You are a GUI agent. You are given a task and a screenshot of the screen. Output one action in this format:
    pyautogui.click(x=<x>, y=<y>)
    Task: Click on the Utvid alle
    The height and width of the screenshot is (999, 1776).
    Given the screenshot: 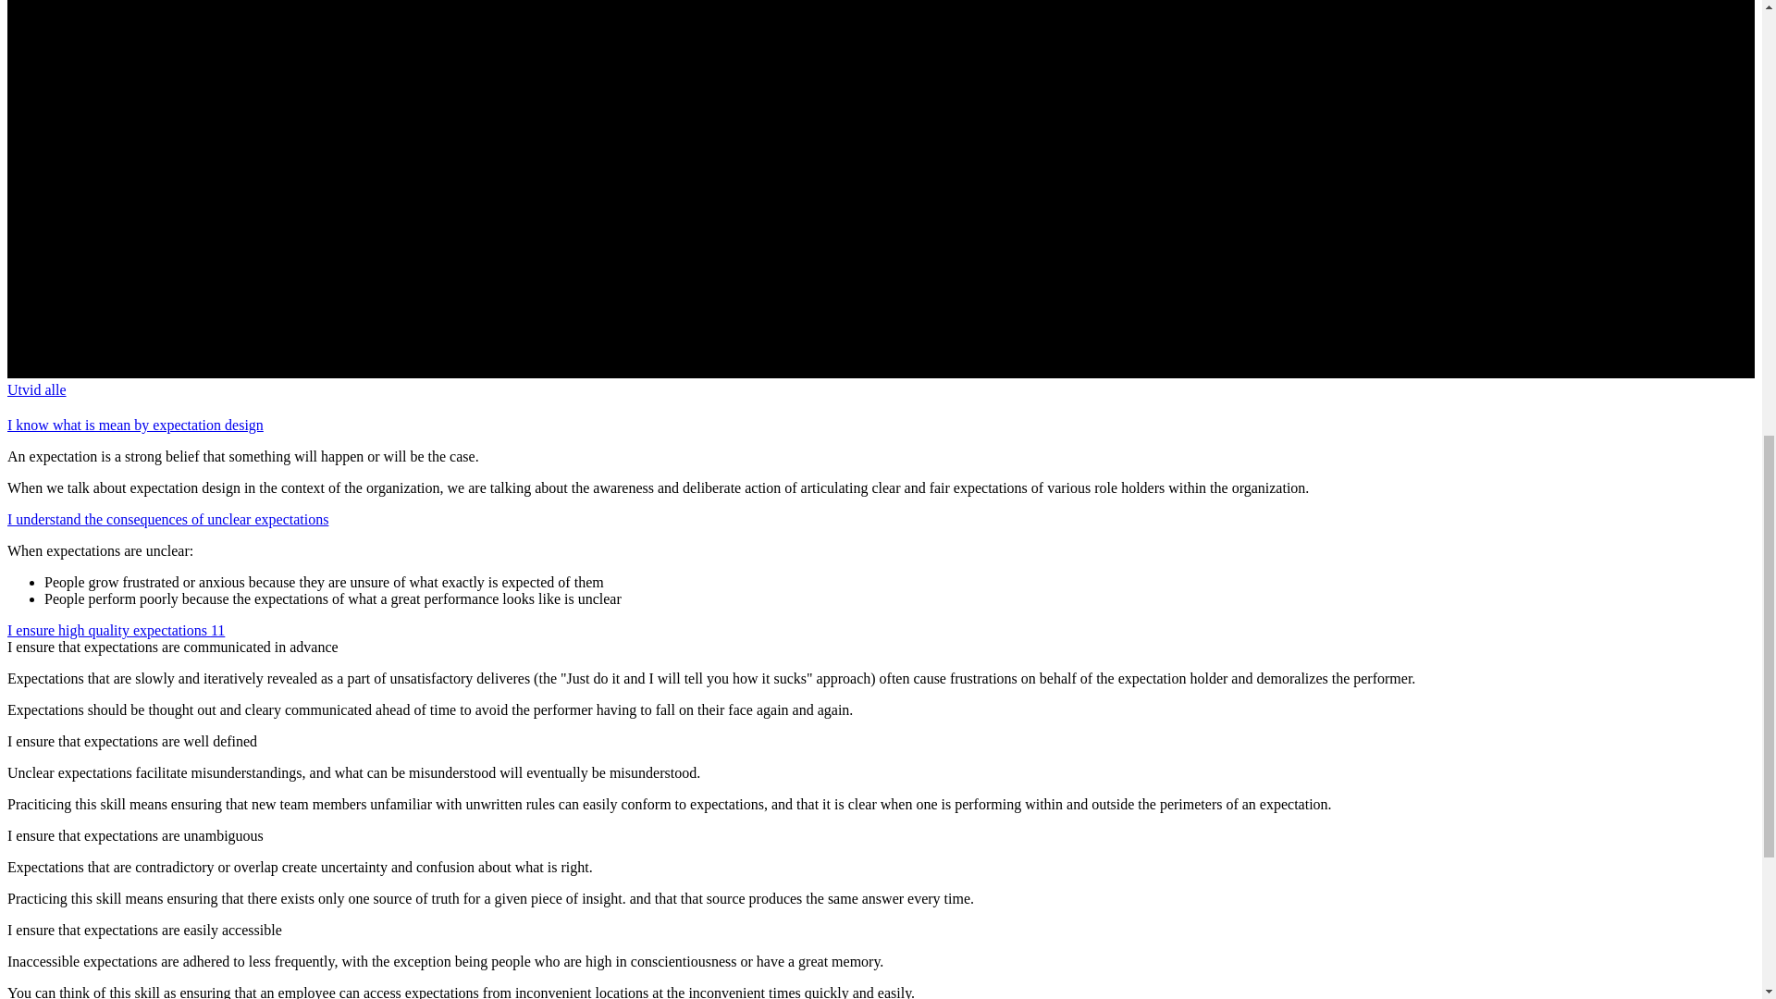 What is the action you would take?
    pyautogui.click(x=37, y=388)
    